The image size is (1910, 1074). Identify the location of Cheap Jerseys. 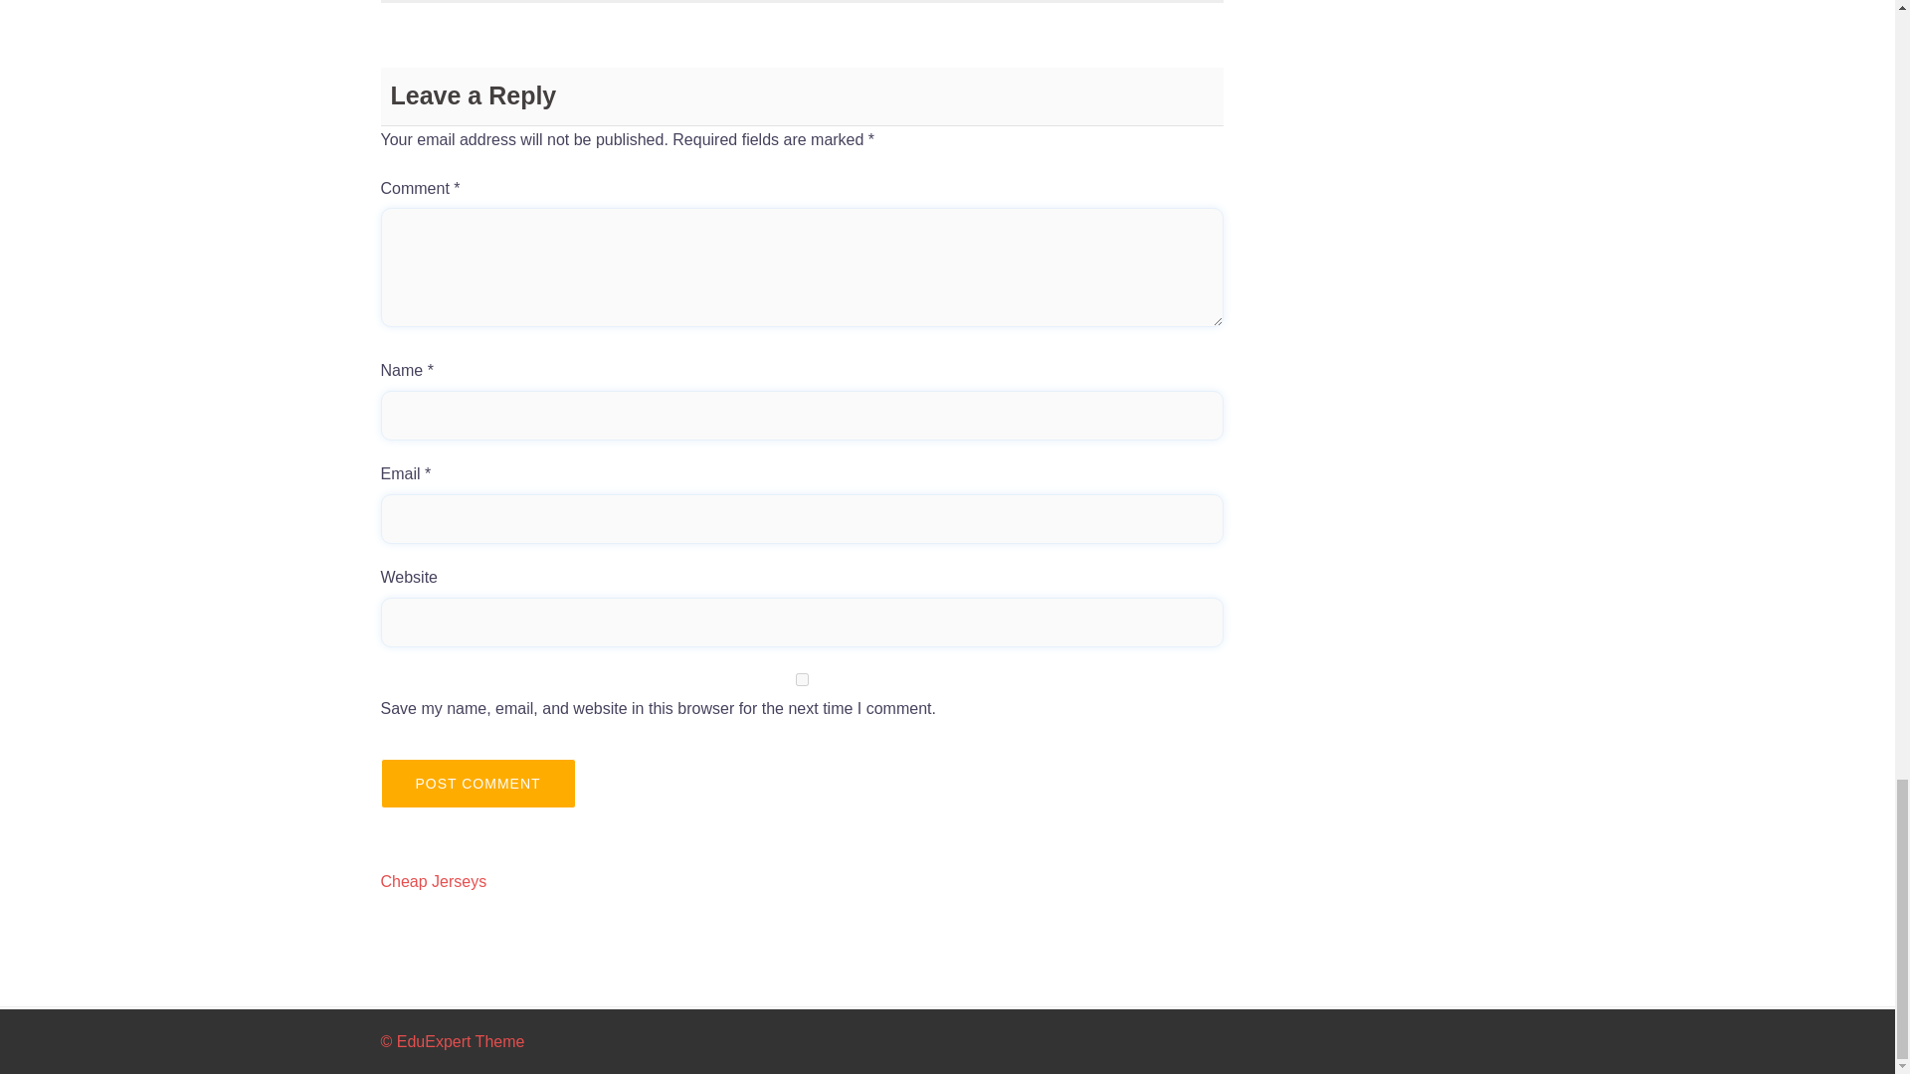
(434, 881).